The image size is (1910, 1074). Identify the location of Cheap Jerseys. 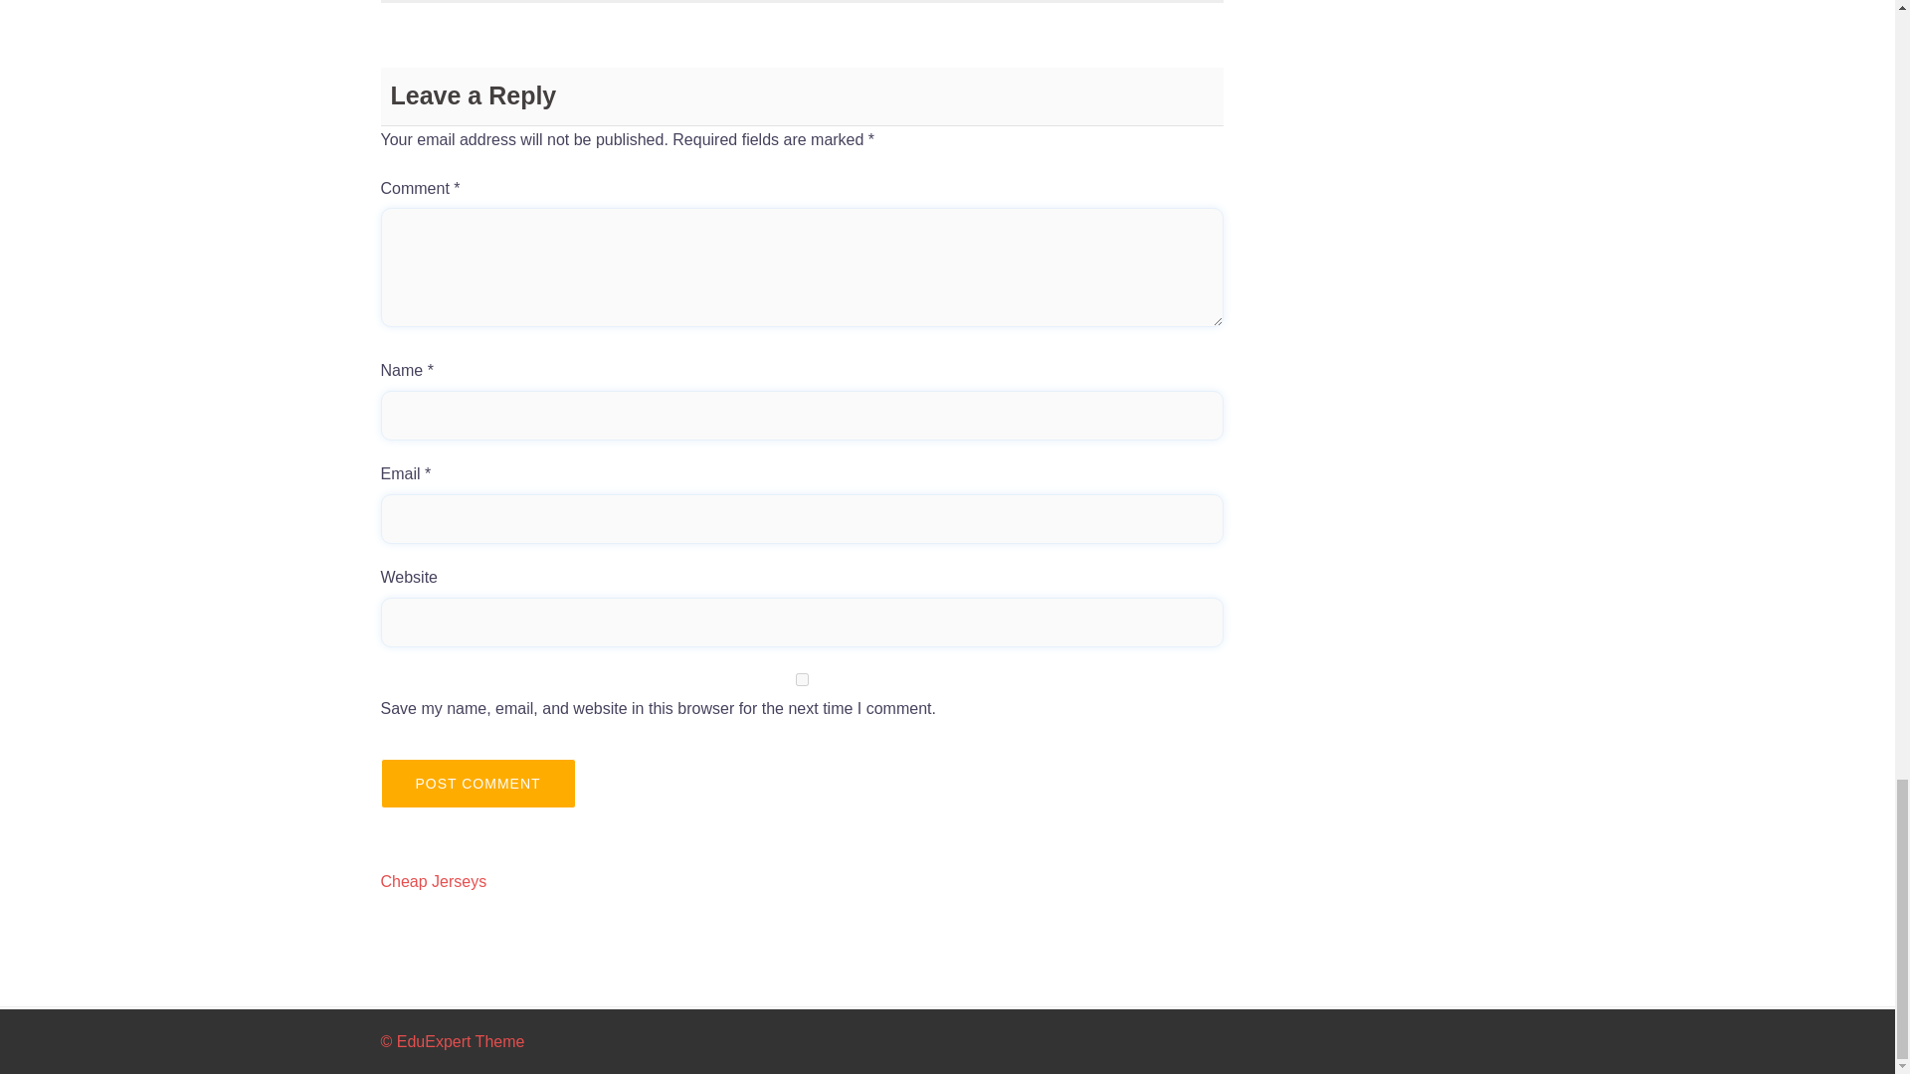
(434, 881).